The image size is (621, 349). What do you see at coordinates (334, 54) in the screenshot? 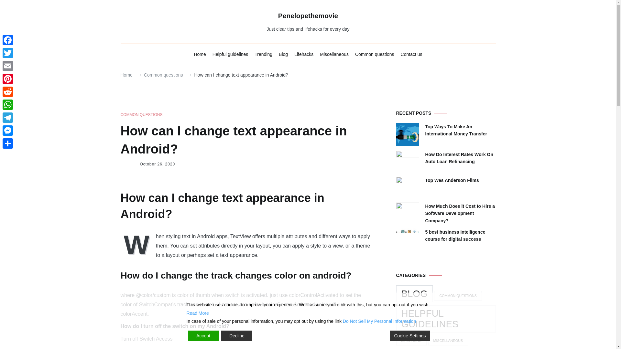
I see `Miscellaneous` at bounding box center [334, 54].